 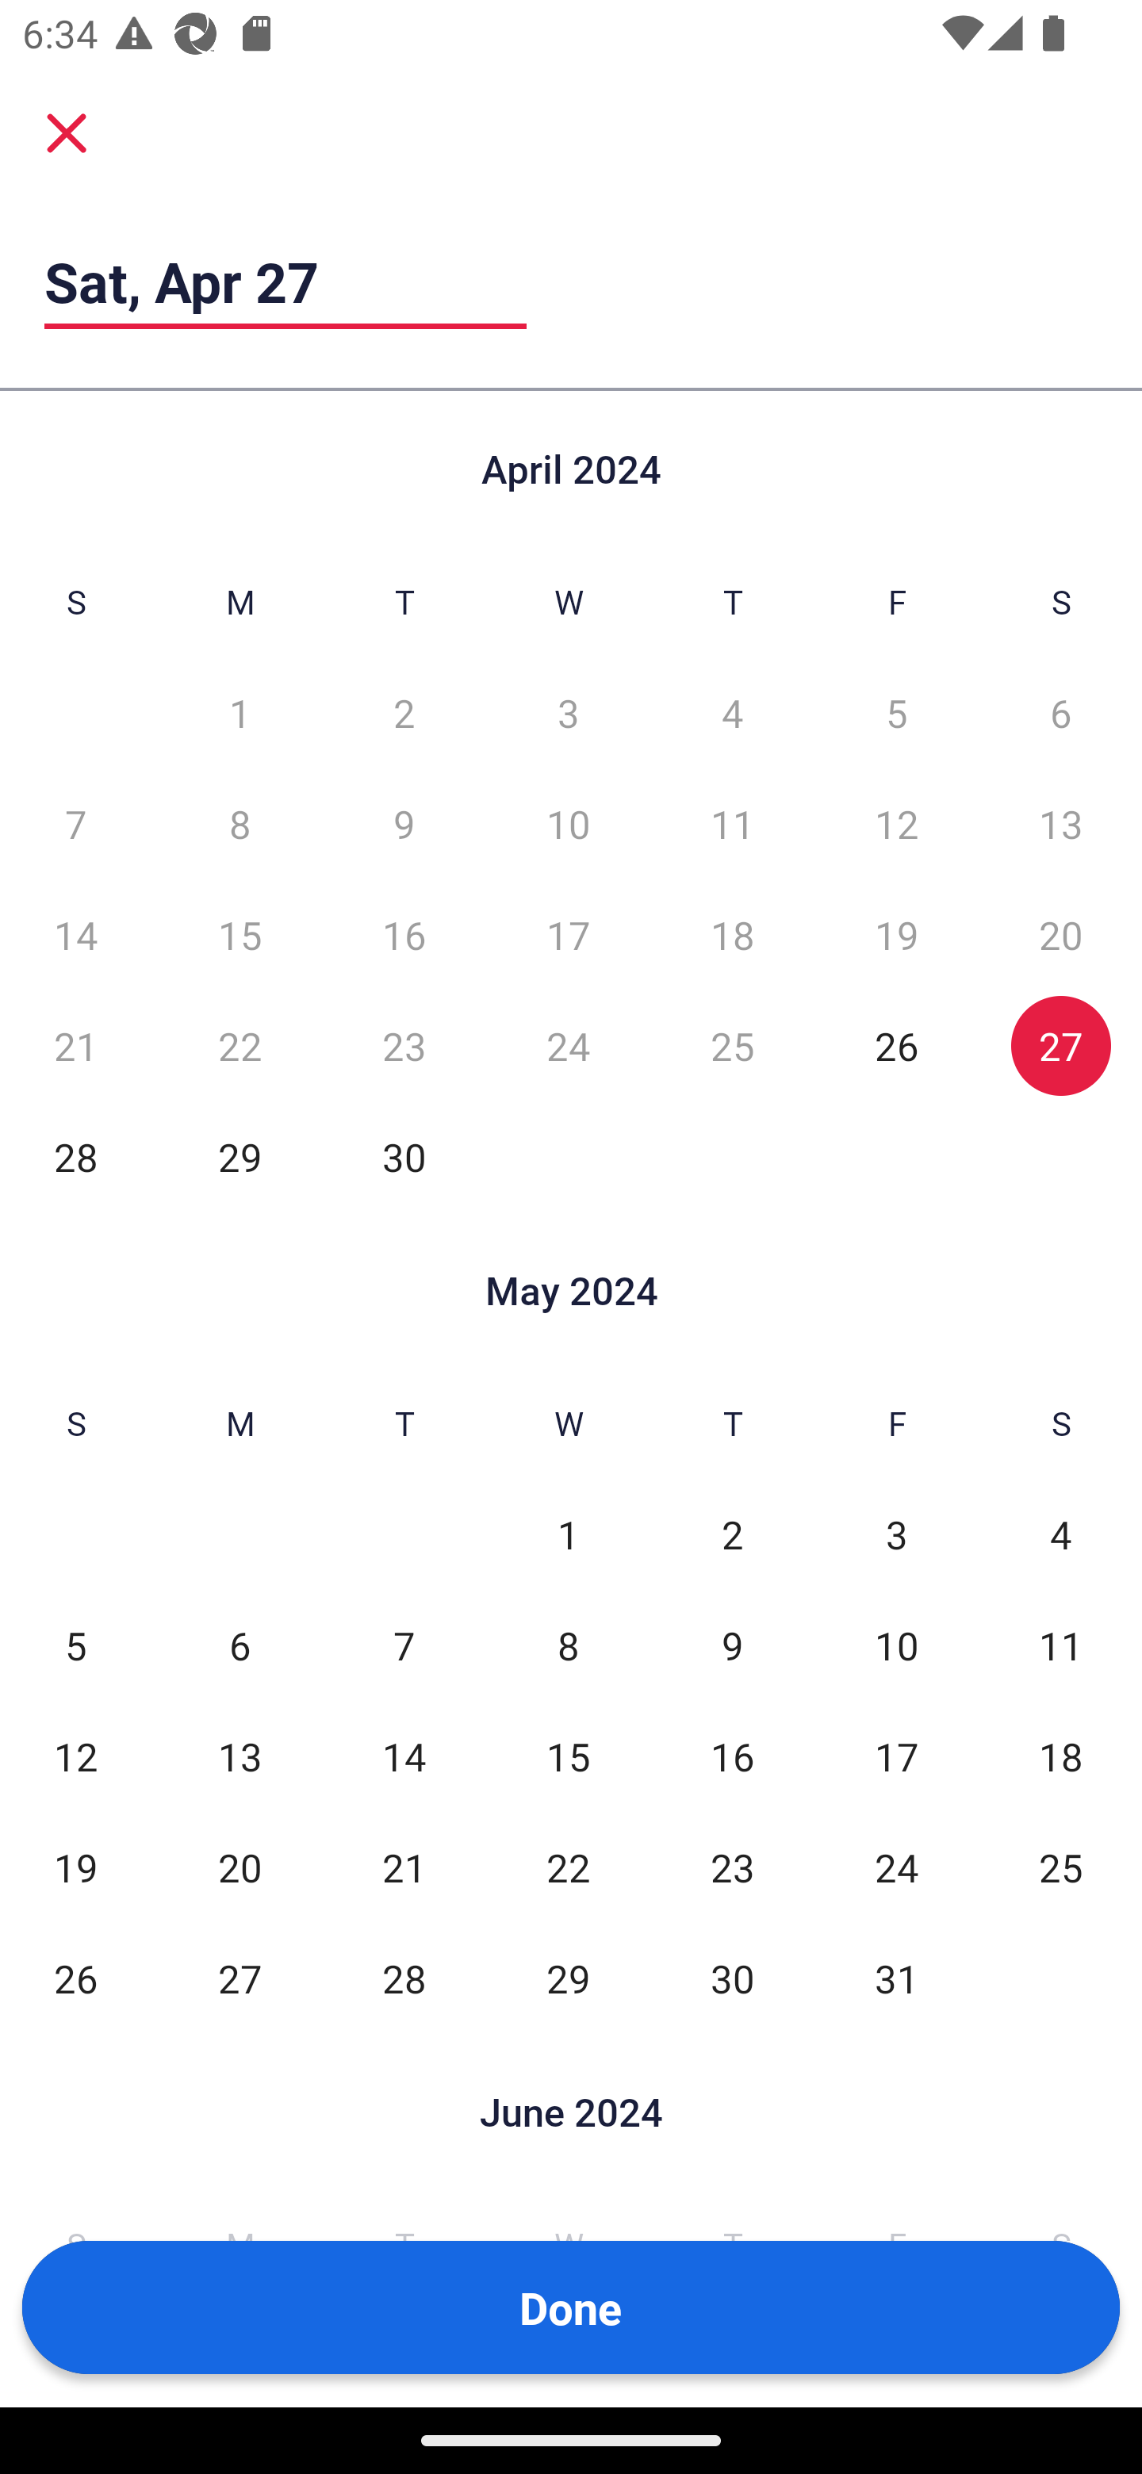 What do you see at coordinates (896, 1045) in the screenshot?
I see `26 Fri, Apr 26, Not Selected` at bounding box center [896, 1045].